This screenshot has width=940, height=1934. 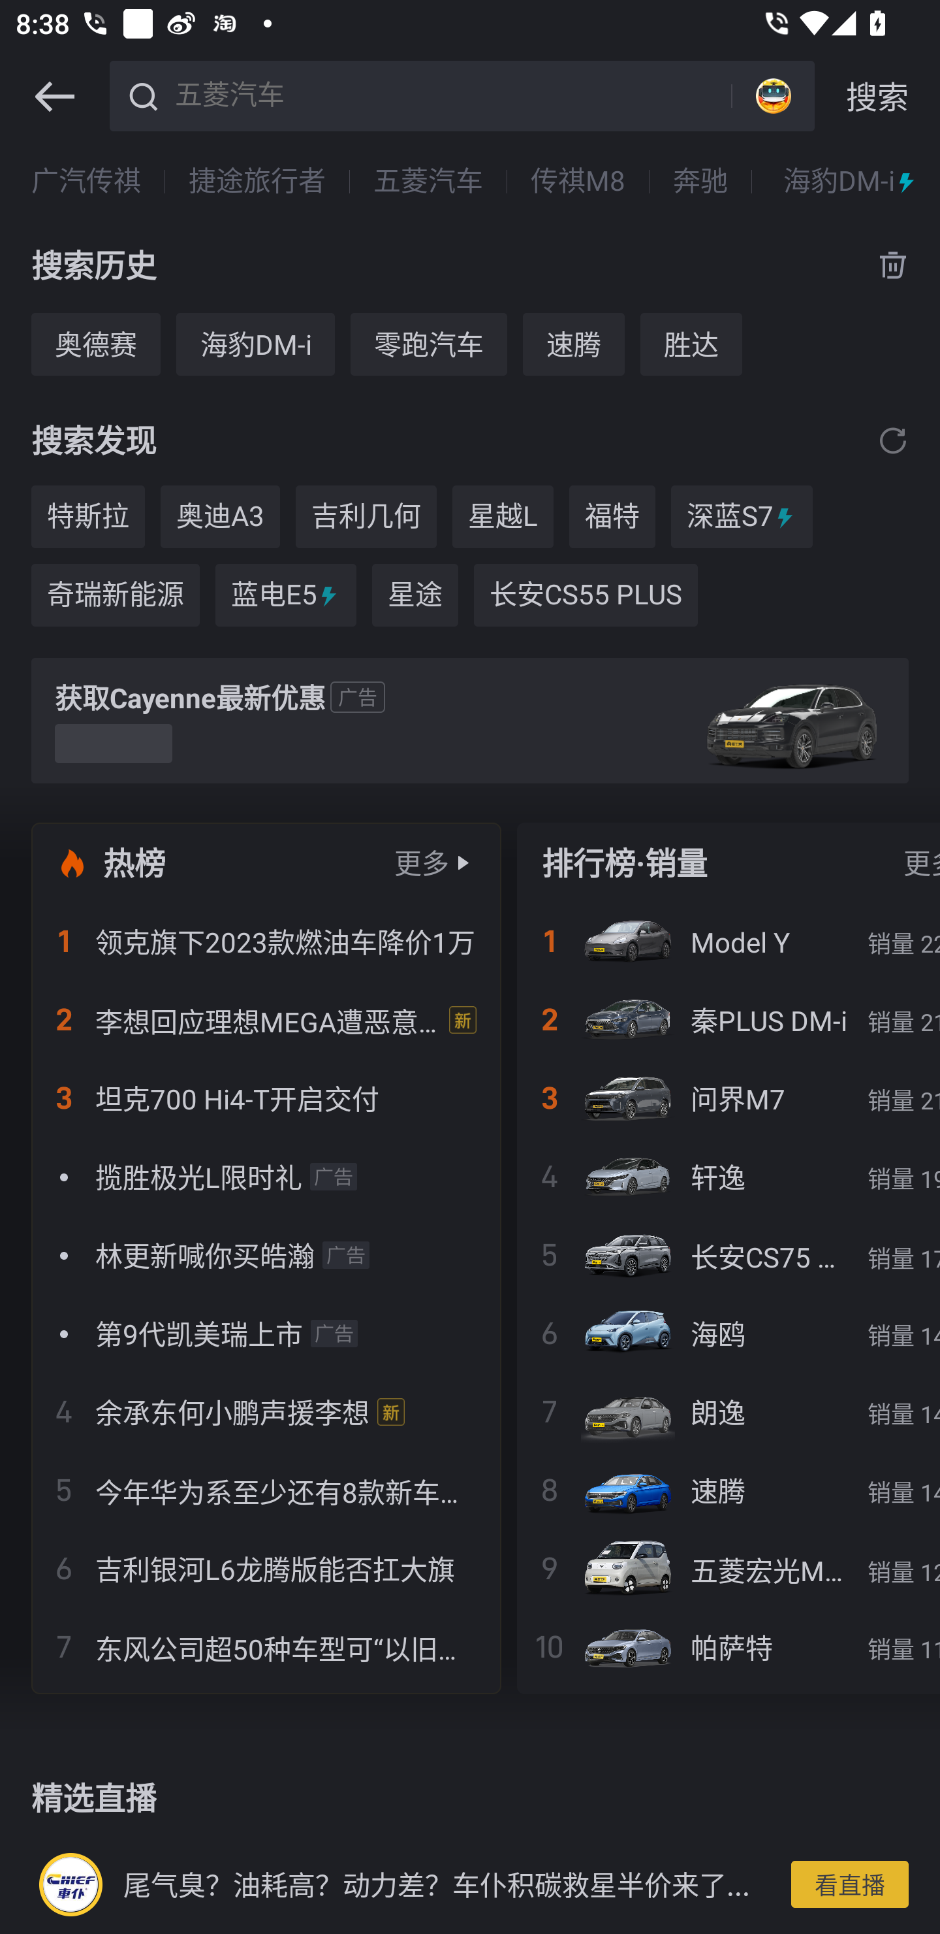 What do you see at coordinates (728, 1098) in the screenshot?
I see `问界M7 销量 21083` at bounding box center [728, 1098].